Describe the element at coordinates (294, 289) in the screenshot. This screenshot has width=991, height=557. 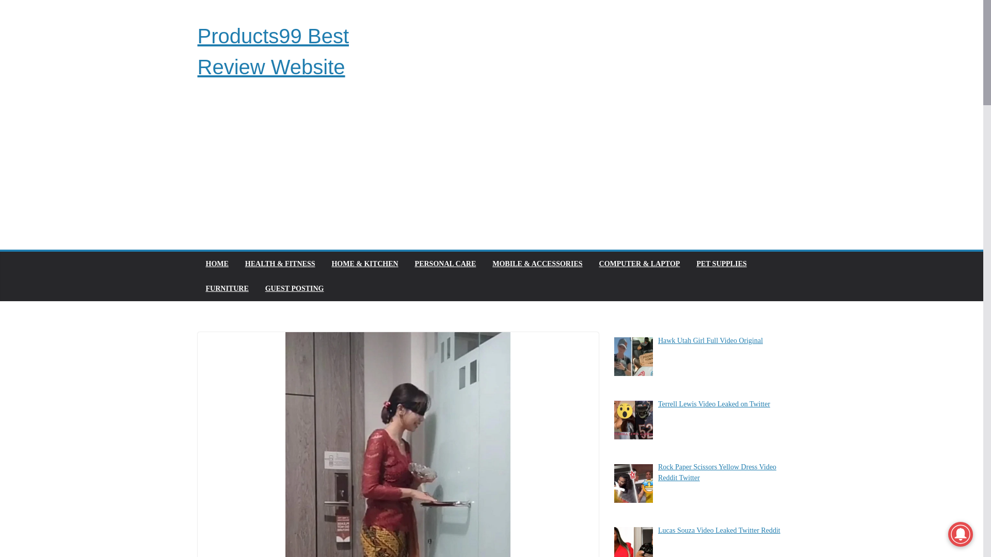
I see `GUEST POSTING` at that location.